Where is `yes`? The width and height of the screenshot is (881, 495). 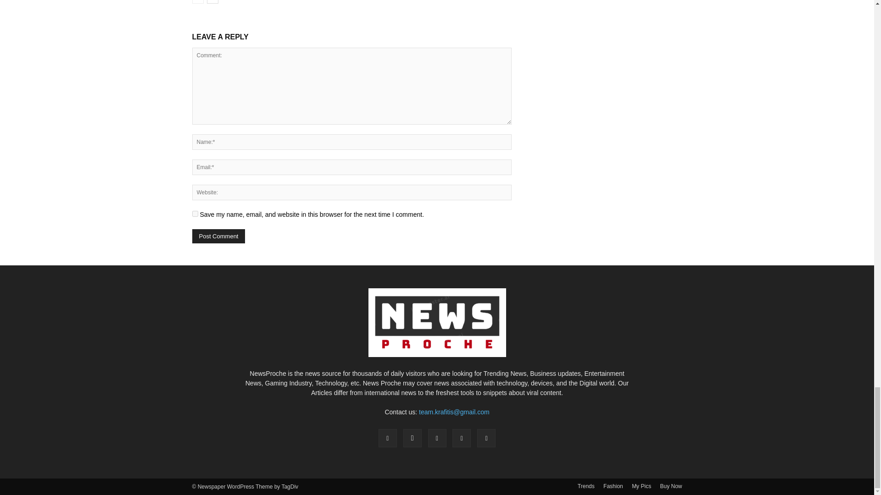
yes is located at coordinates (195, 214).